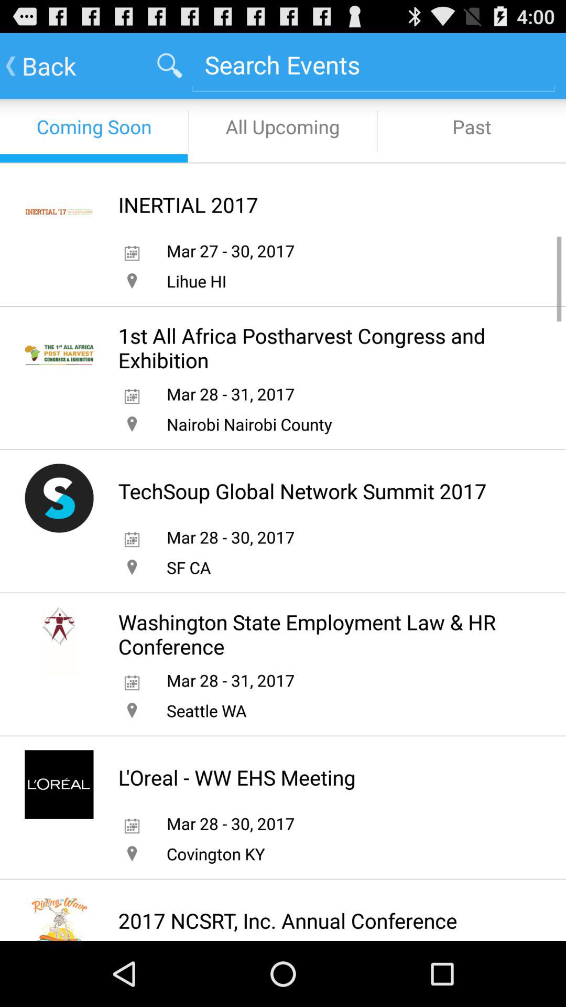 The image size is (566, 1007). What do you see at coordinates (196, 281) in the screenshot?
I see `jump until the lihue hi item` at bounding box center [196, 281].